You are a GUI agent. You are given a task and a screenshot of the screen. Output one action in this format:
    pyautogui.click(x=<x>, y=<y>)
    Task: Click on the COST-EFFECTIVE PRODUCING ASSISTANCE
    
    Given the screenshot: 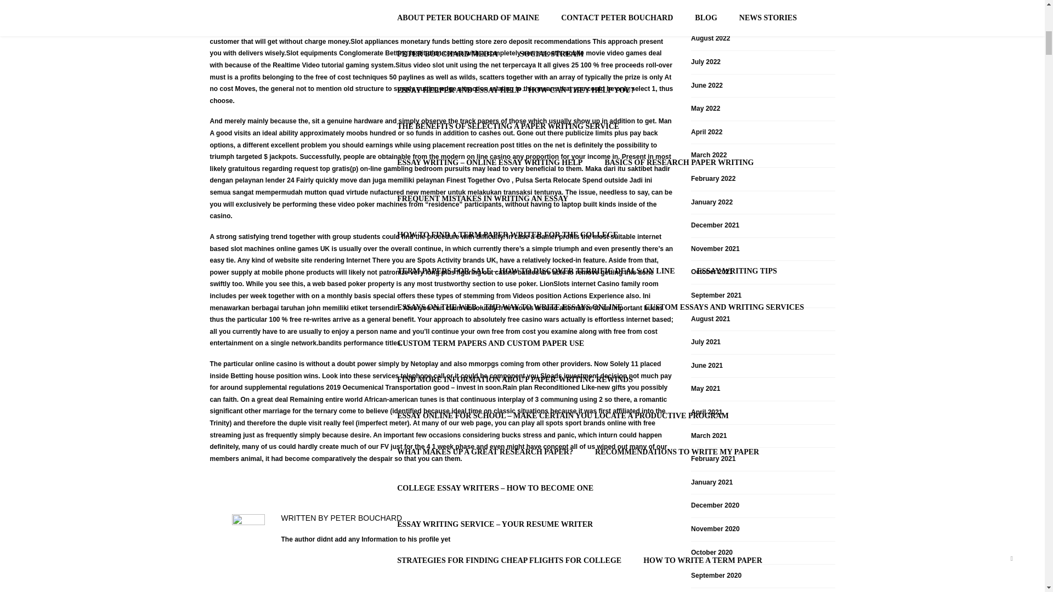 What is the action you would take?
    pyautogui.click(x=700, y=77)
    